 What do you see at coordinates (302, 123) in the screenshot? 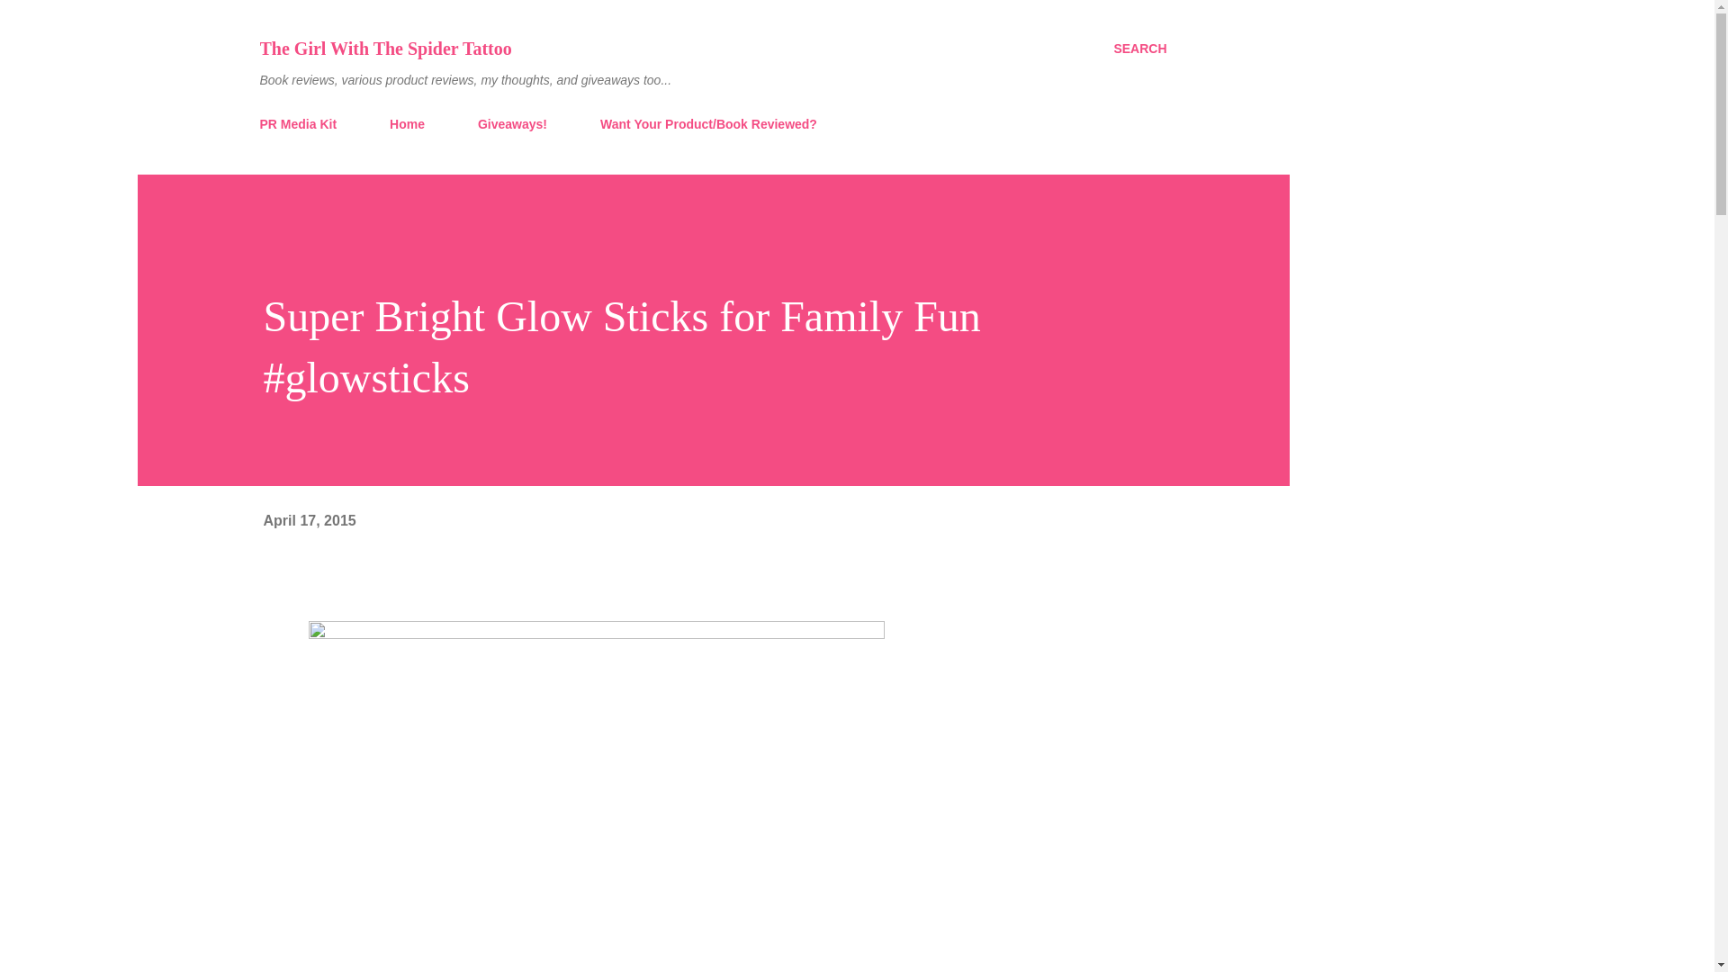
I see `PR Media Kit` at bounding box center [302, 123].